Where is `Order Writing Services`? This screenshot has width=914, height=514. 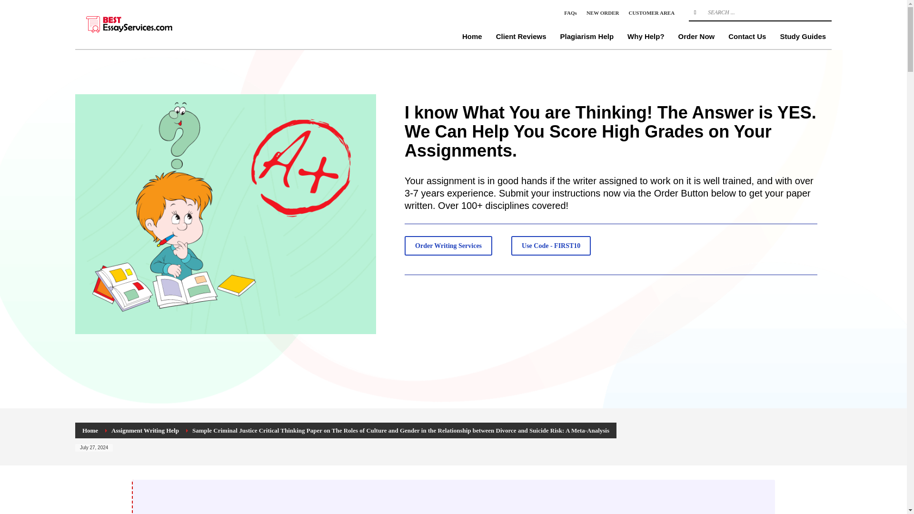 Order Writing Services is located at coordinates (448, 246).